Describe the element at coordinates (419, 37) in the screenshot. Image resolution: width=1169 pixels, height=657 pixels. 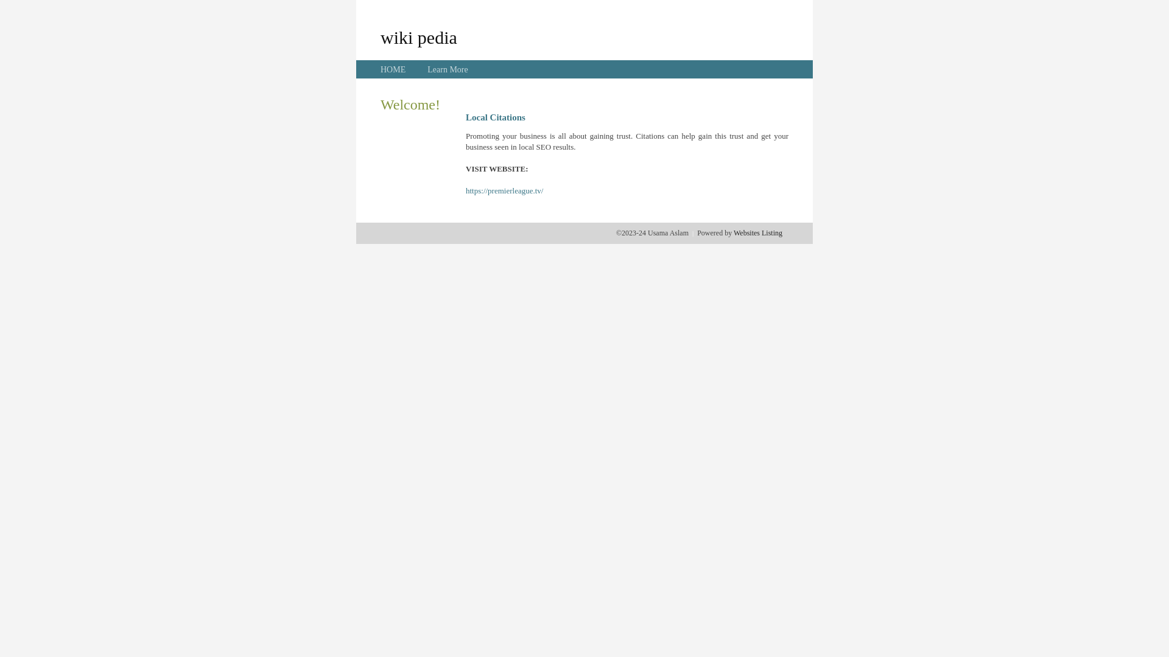
I see `wiki pedia` at that location.